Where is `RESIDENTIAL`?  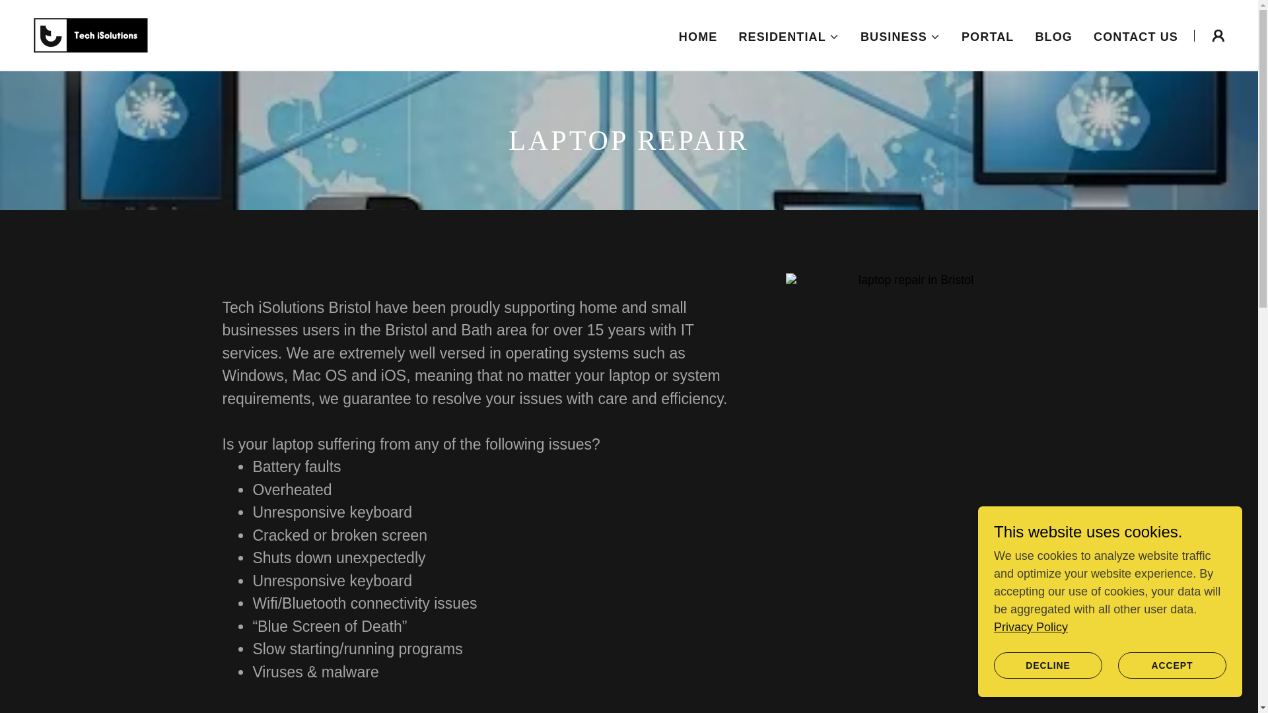 RESIDENTIAL is located at coordinates (788, 37).